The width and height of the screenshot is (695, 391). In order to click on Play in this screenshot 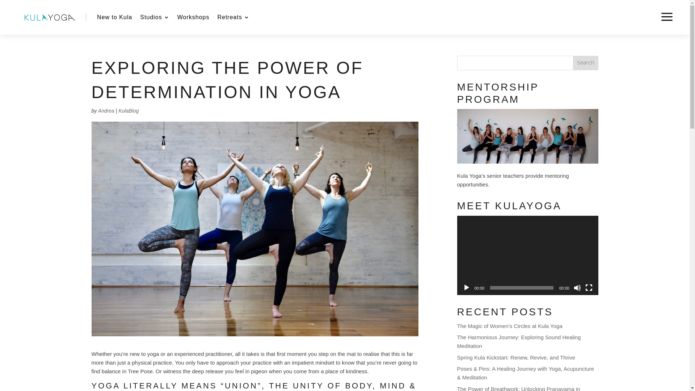, I will do `click(466, 288)`.